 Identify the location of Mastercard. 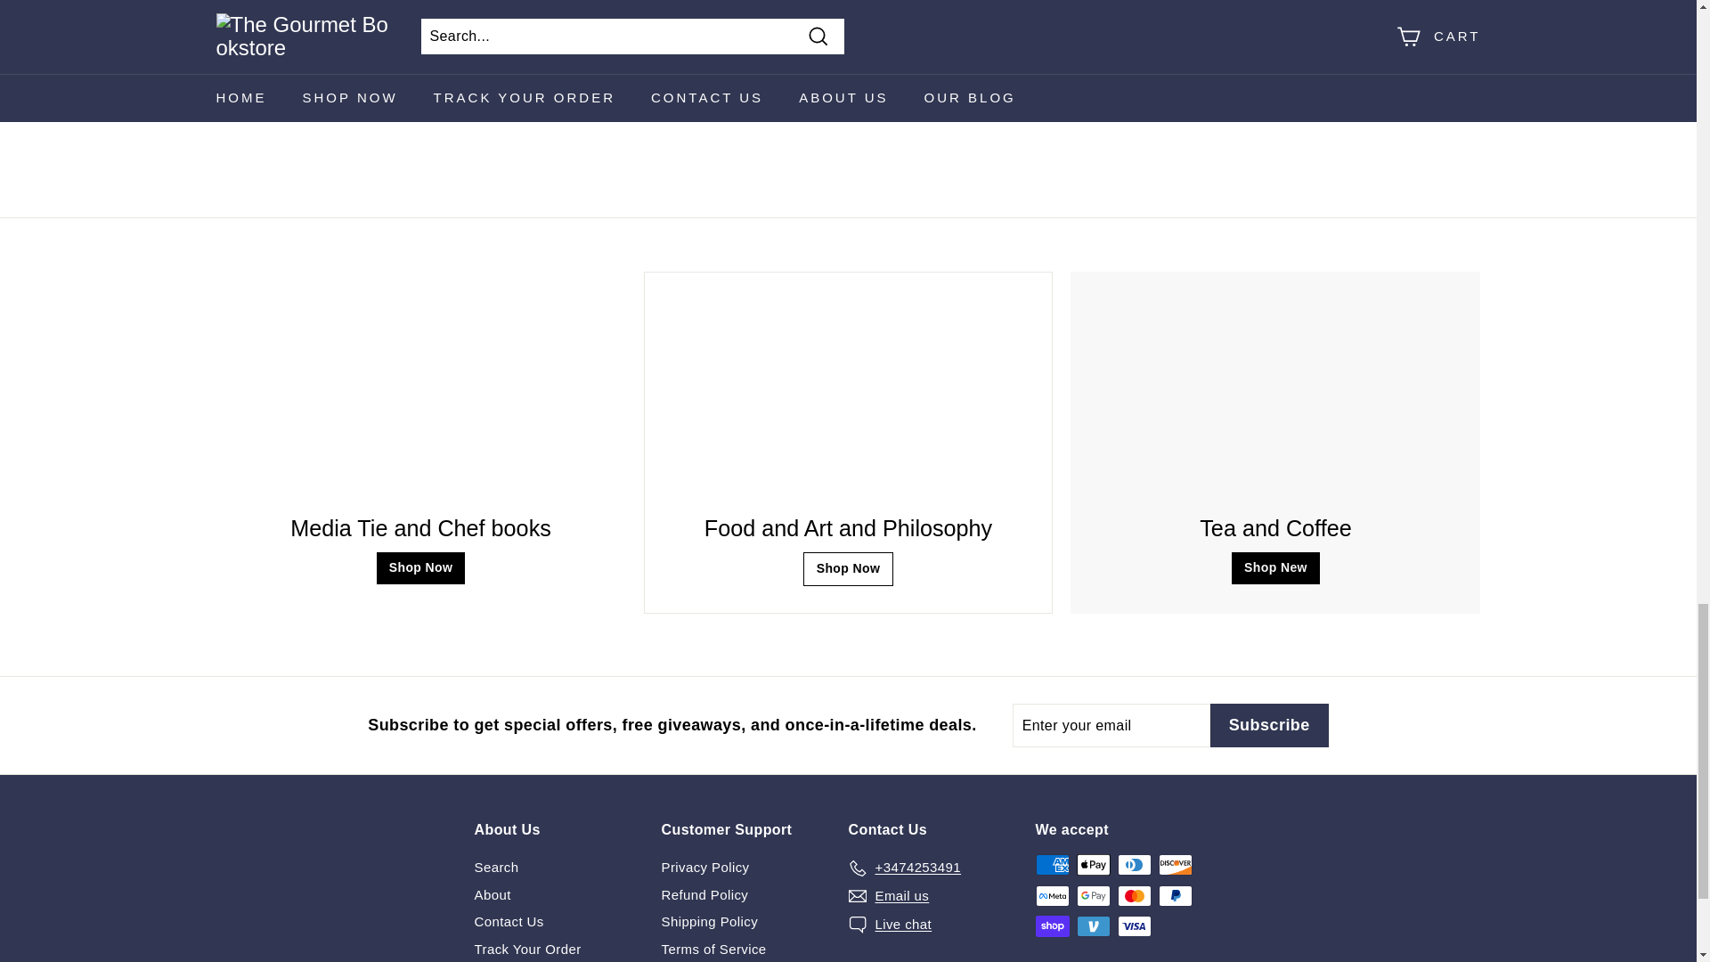
(1133, 896).